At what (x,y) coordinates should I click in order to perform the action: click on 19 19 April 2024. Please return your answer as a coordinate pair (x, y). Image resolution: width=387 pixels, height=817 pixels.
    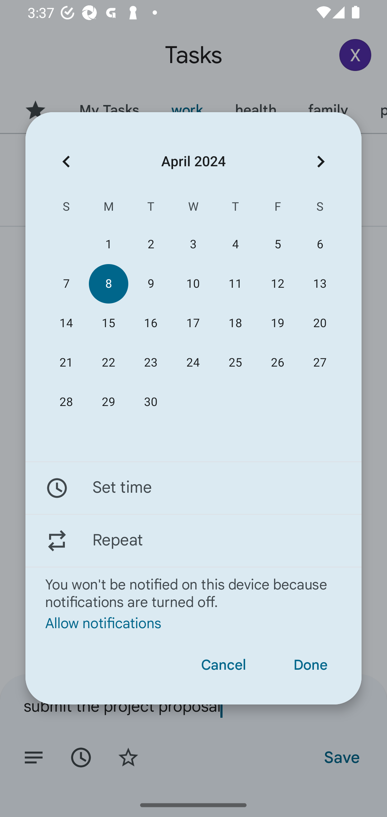
    Looking at the image, I should click on (277, 323).